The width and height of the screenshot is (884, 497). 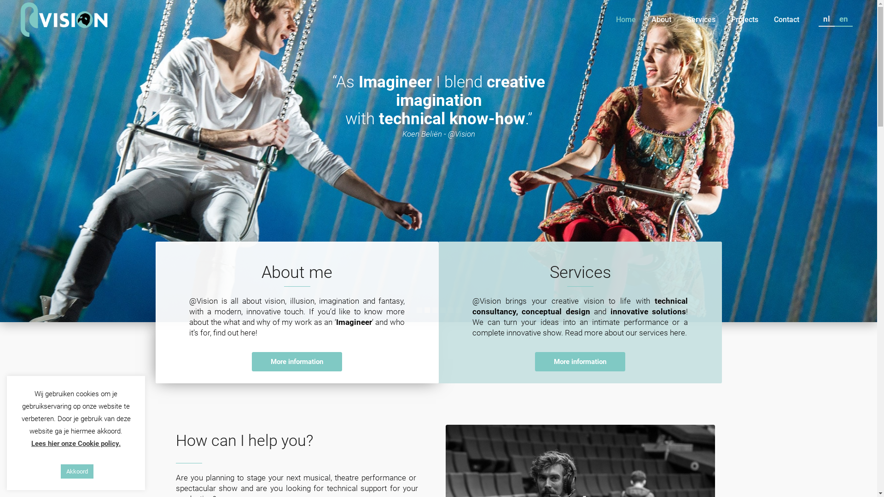 I want to click on Contact, so click(x=786, y=19).